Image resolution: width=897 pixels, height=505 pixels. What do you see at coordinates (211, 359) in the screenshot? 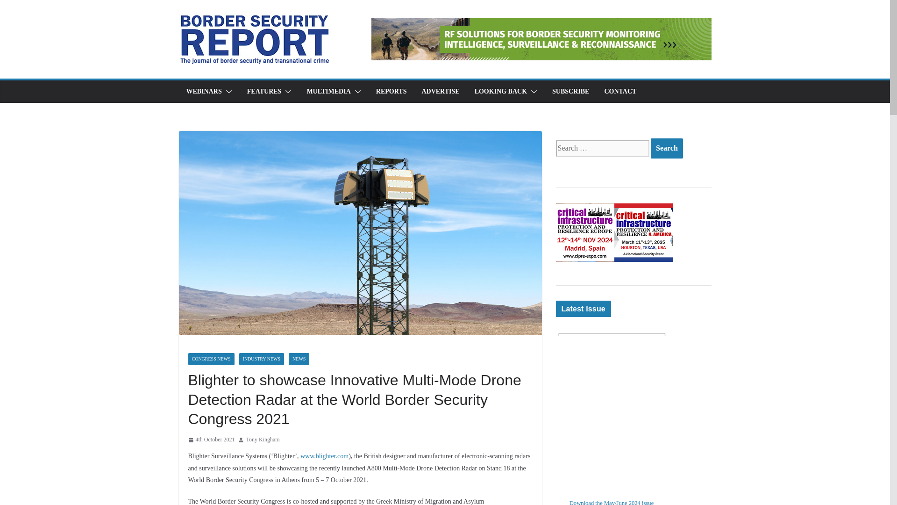
I see `CONGRESS NEWS` at bounding box center [211, 359].